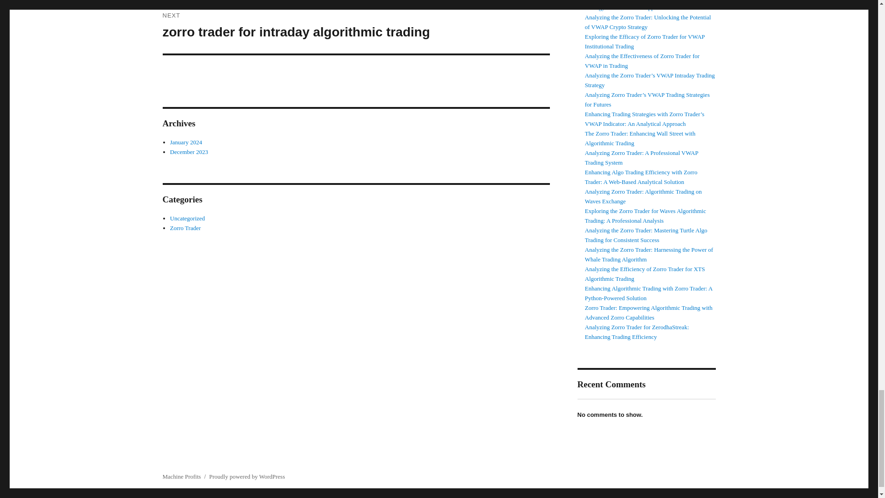 The image size is (885, 498). I want to click on Zorro Trader, so click(185, 228).